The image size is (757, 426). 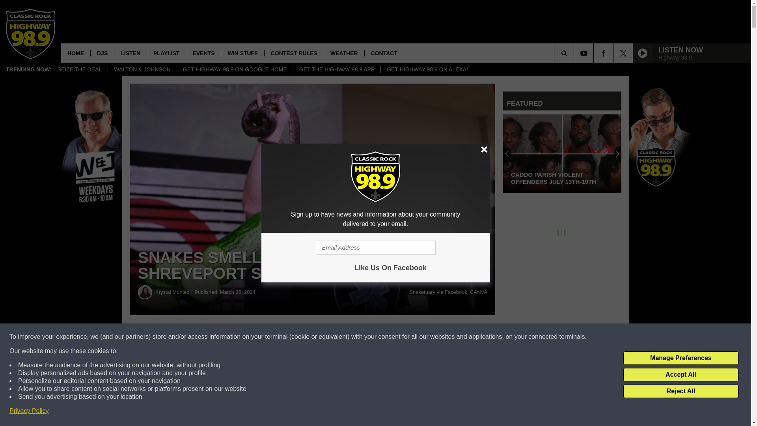 I want to click on GET THE HIGHWAY 98.9 APP, so click(x=337, y=69).